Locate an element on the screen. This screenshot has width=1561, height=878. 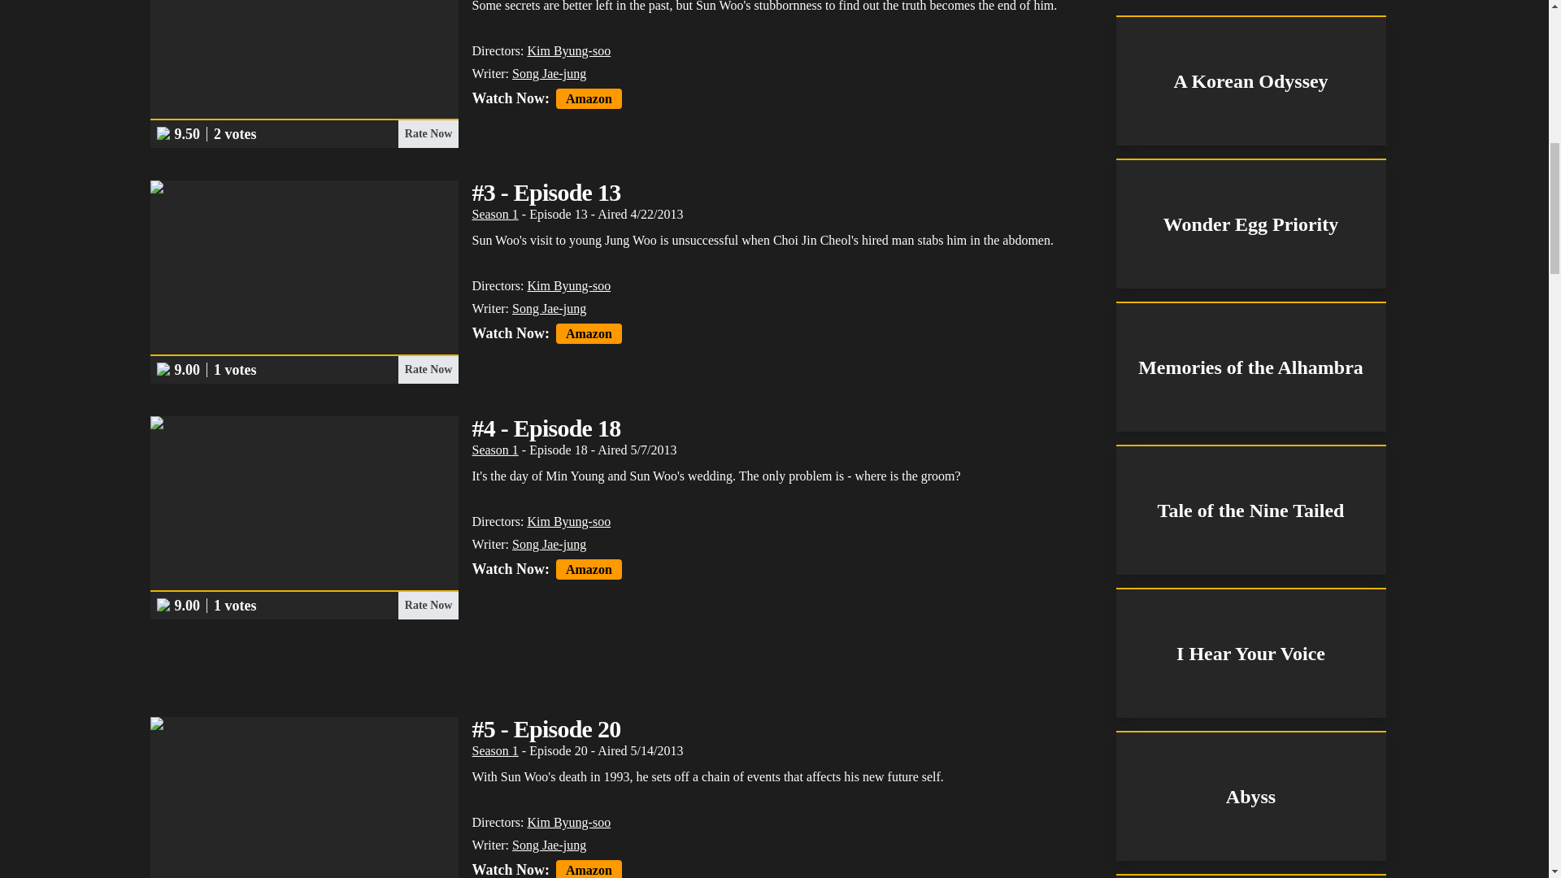
Song Jae-jung is located at coordinates (549, 544).